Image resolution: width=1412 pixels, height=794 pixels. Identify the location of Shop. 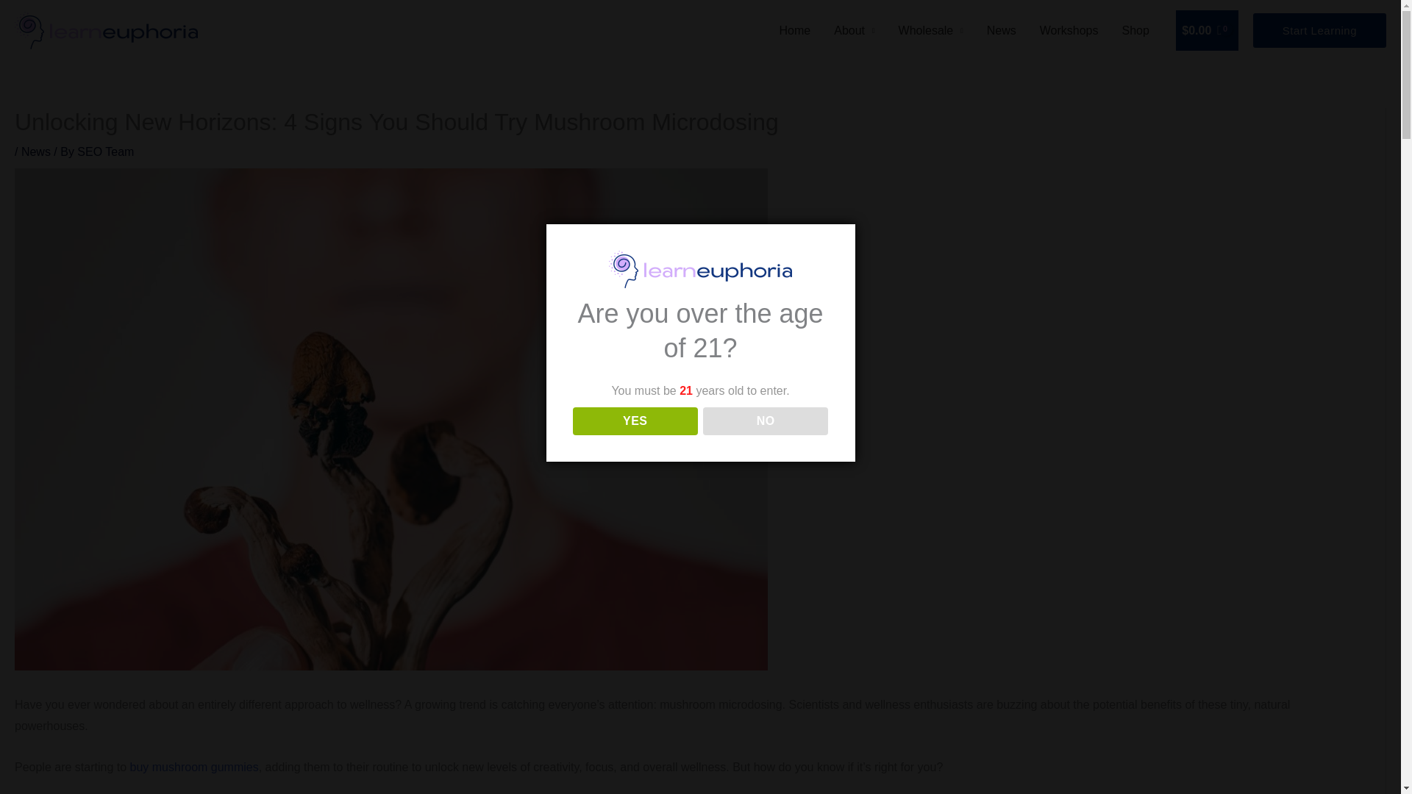
(1135, 29).